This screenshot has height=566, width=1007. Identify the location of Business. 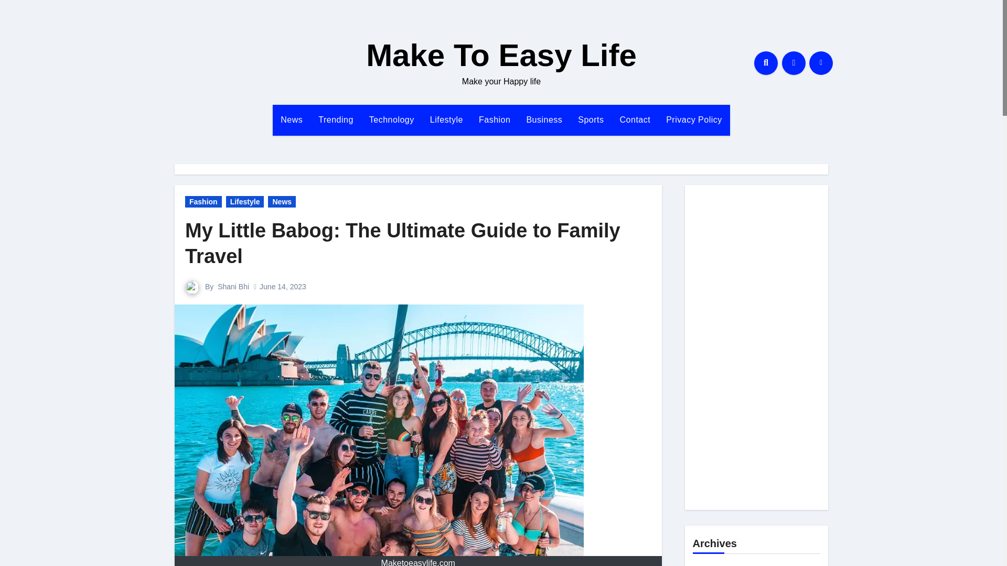
(544, 119).